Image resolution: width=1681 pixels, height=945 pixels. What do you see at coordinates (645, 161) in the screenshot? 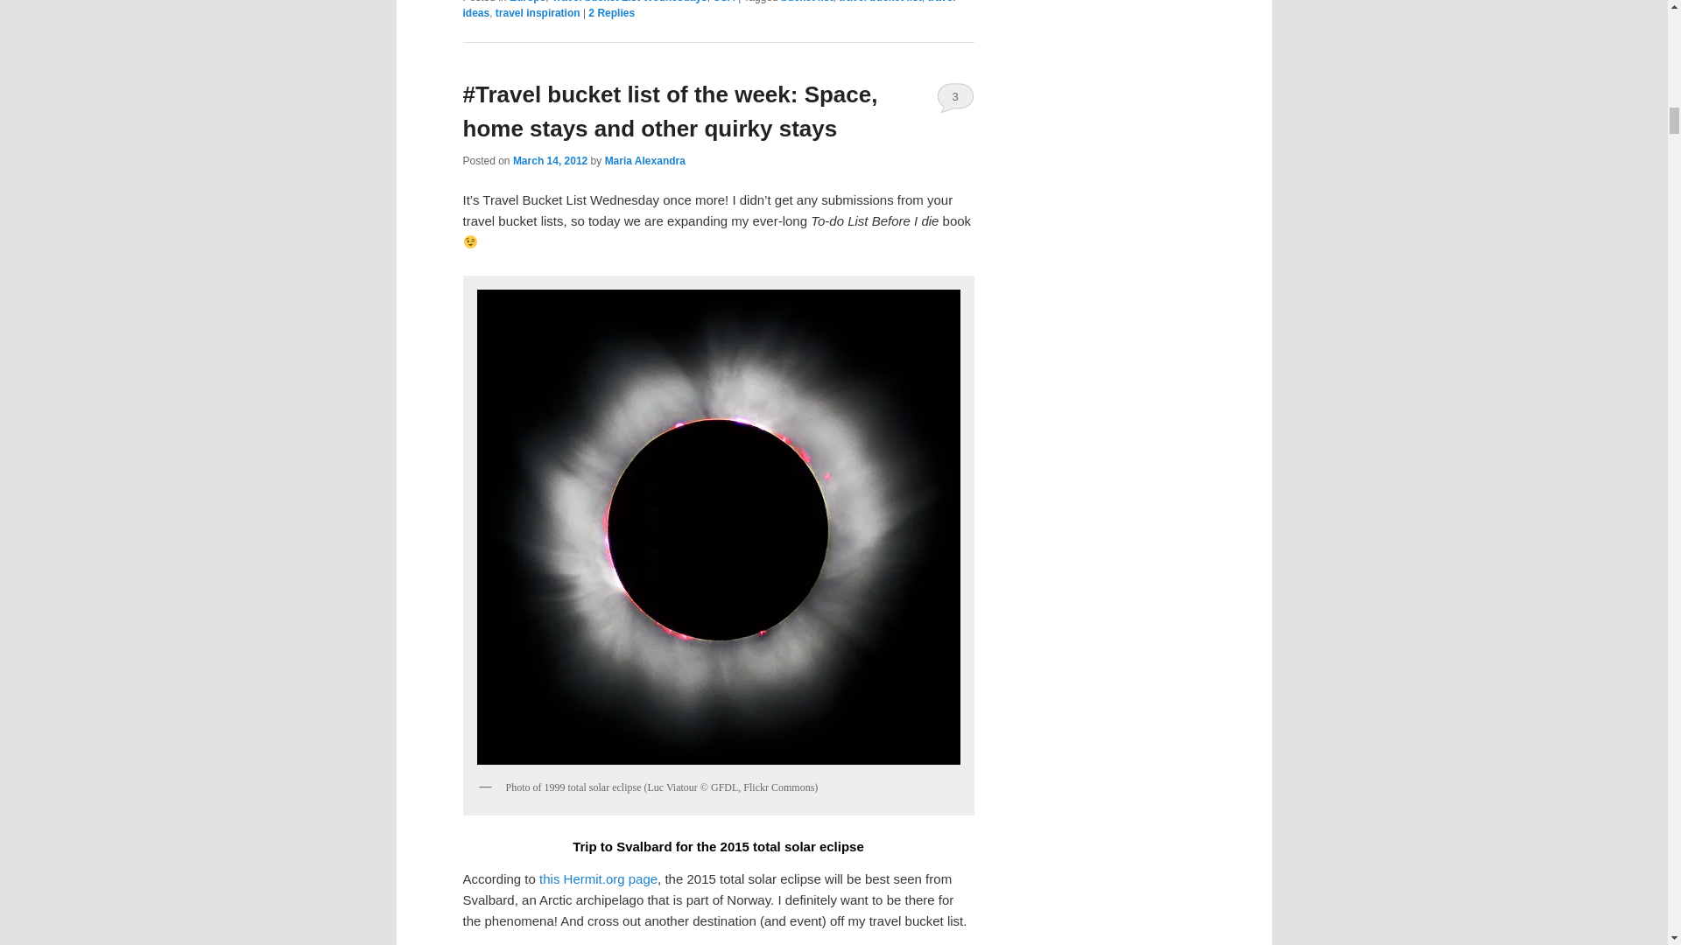
I see `View all posts by Maria Alexandra` at bounding box center [645, 161].